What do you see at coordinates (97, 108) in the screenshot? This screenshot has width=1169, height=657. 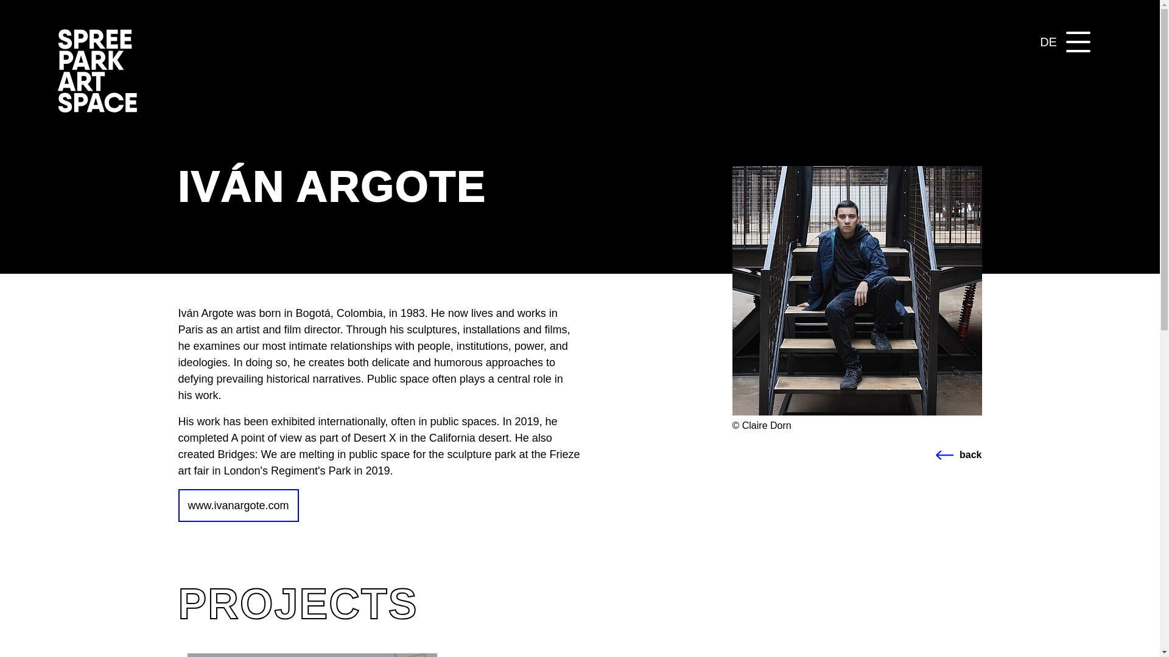 I see `Deutsch` at bounding box center [97, 108].